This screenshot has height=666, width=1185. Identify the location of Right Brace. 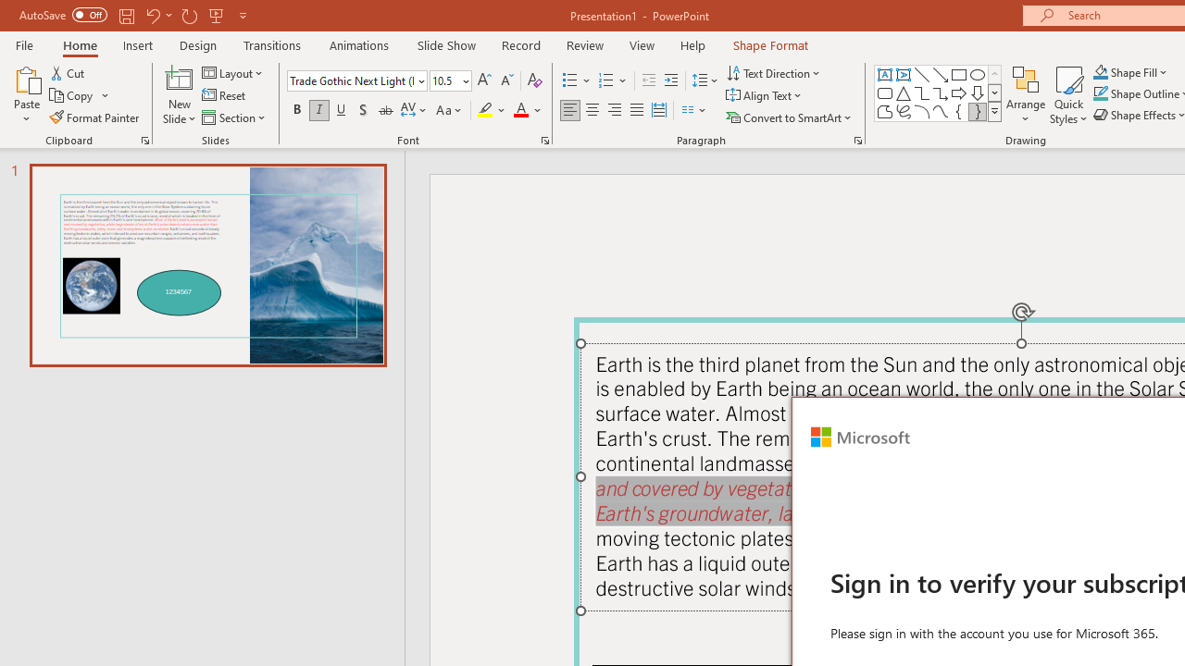
(978, 111).